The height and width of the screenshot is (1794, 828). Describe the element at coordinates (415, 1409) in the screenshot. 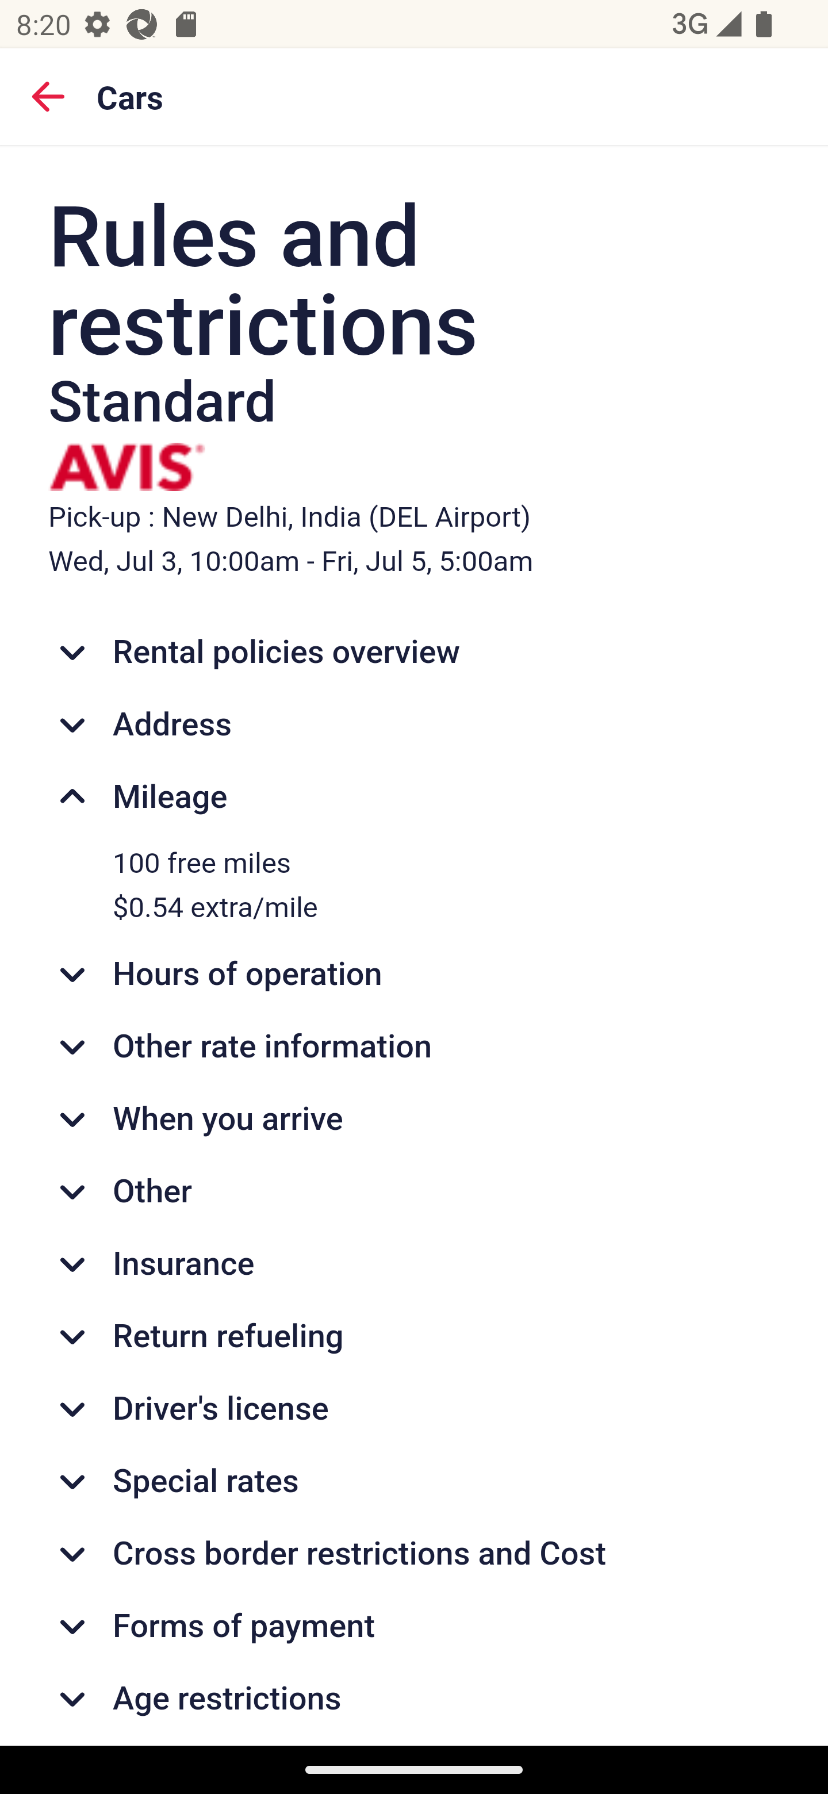

I see `Driver's license` at that location.